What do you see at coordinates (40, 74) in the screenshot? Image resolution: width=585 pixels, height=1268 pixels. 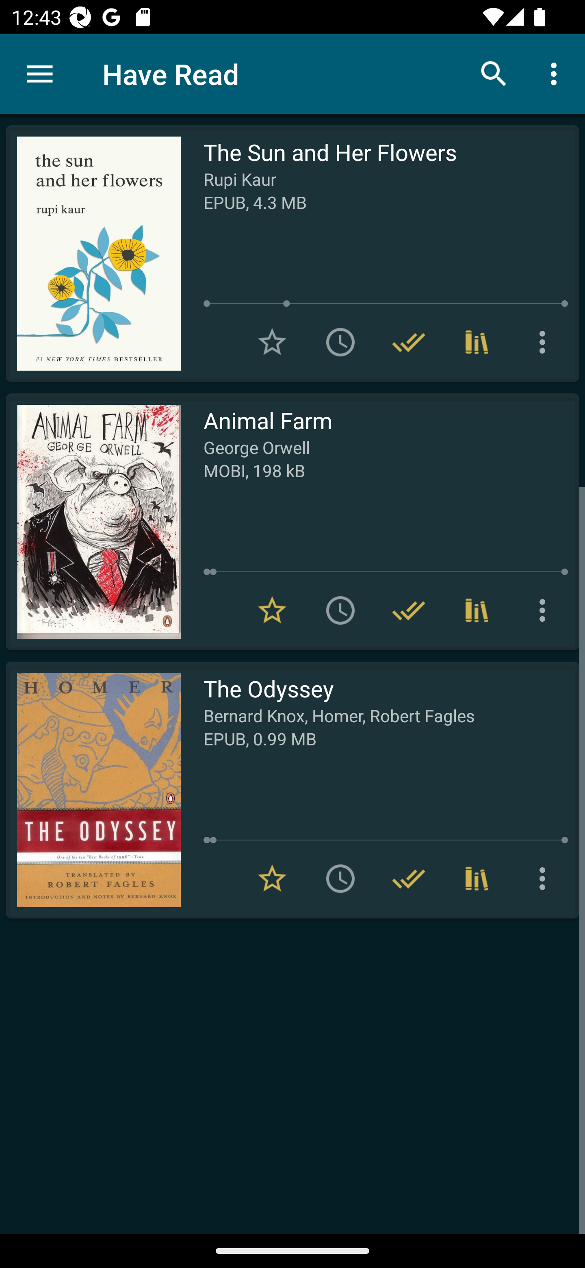 I see `Menu` at bounding box center [40, 74].